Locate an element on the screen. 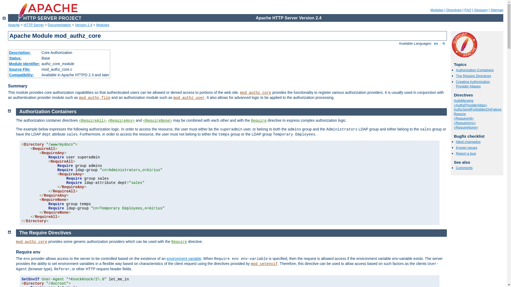  <RequireAll> is located at coordinates (93, 121).